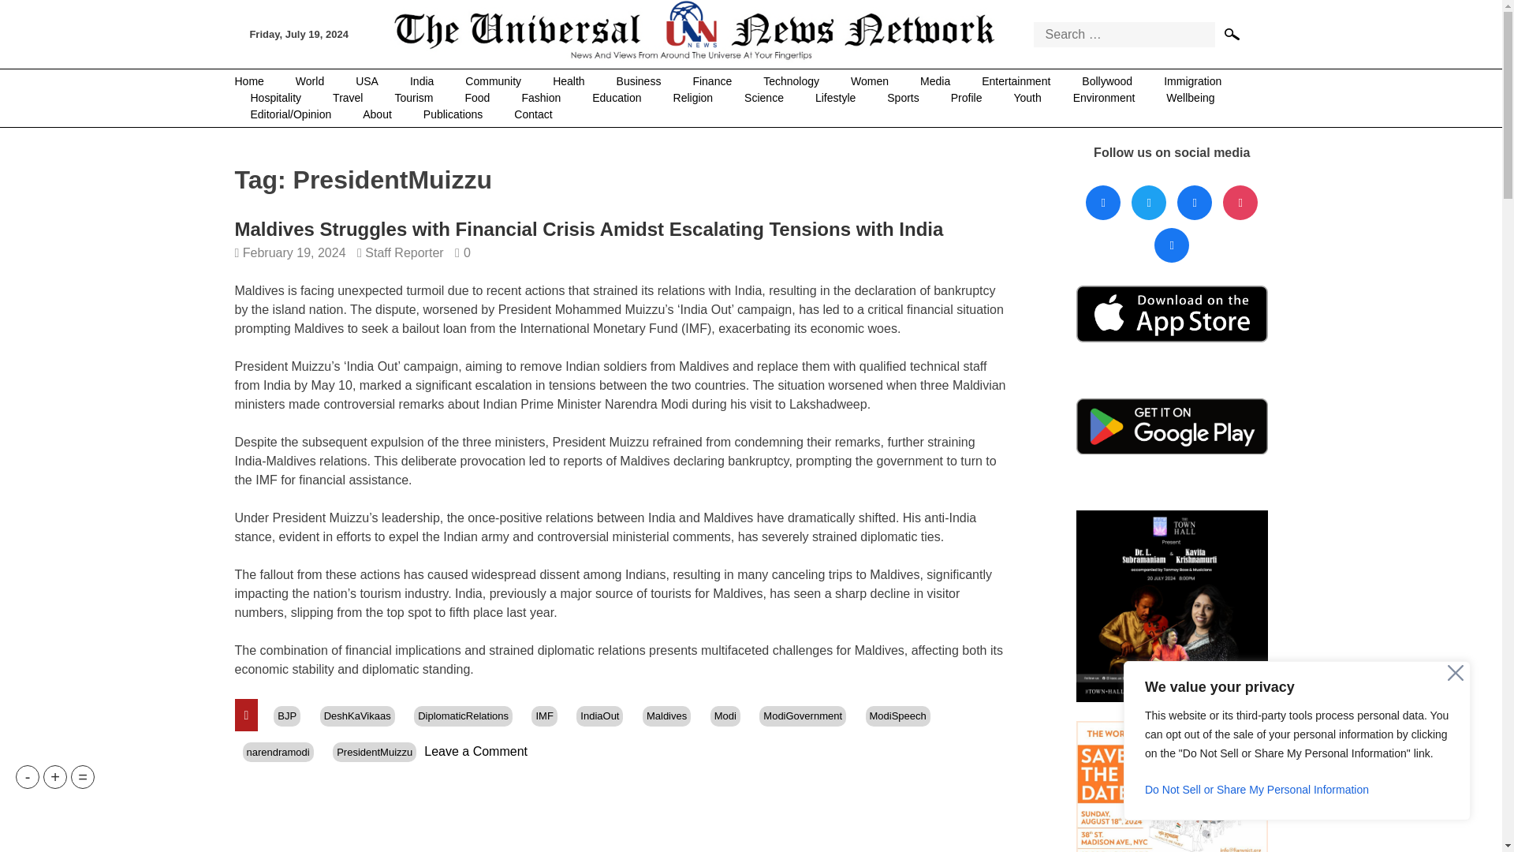 The height and width of the screenshot is (852, 1514). Describe the element at coordinates (693, 98) in the screenshot. I see `Religion` at that location.